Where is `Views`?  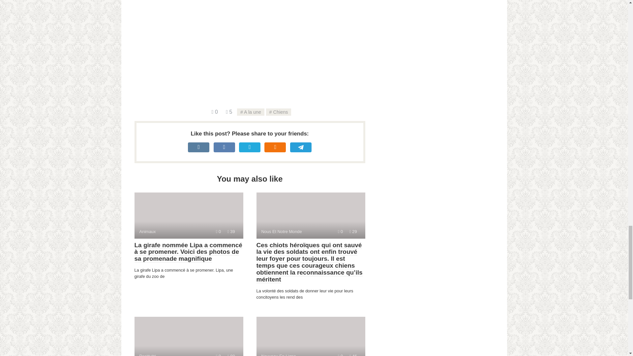
Views is located at coordinates (251, 112).